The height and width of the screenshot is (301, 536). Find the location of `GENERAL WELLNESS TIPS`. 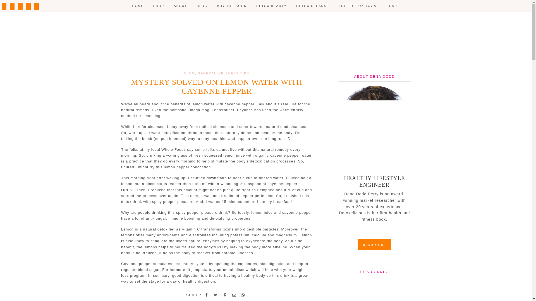

GENERAL WELLNESS TIPS is located at coordinates (223, 73).